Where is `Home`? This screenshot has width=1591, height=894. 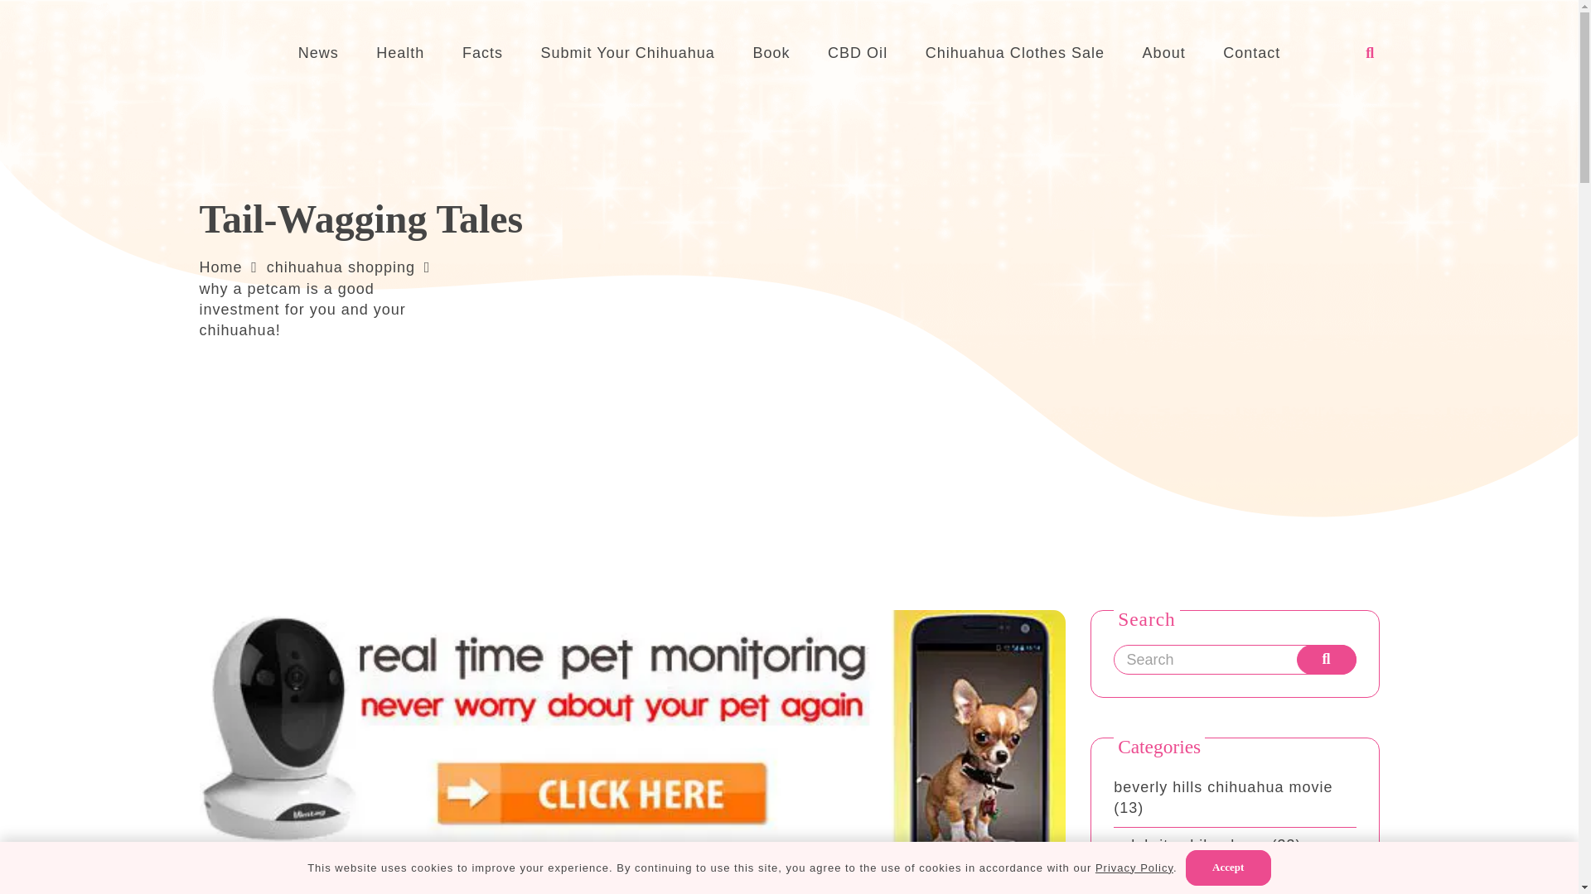
Home is located at coordinates (220, 267).